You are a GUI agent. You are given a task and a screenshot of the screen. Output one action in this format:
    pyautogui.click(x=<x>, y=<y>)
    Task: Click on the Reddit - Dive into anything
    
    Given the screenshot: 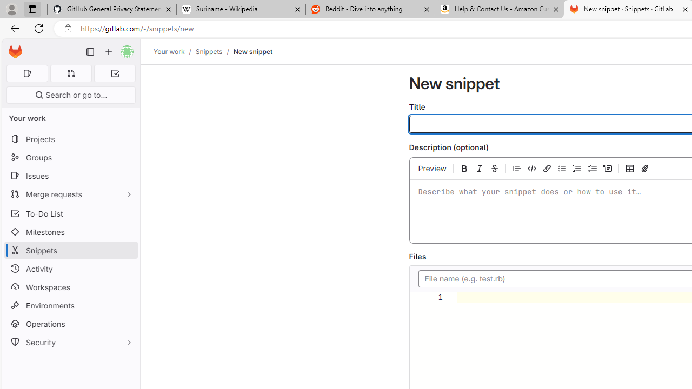 What is the action you would take?
    pyautogui.click(x=370, y=10)
    